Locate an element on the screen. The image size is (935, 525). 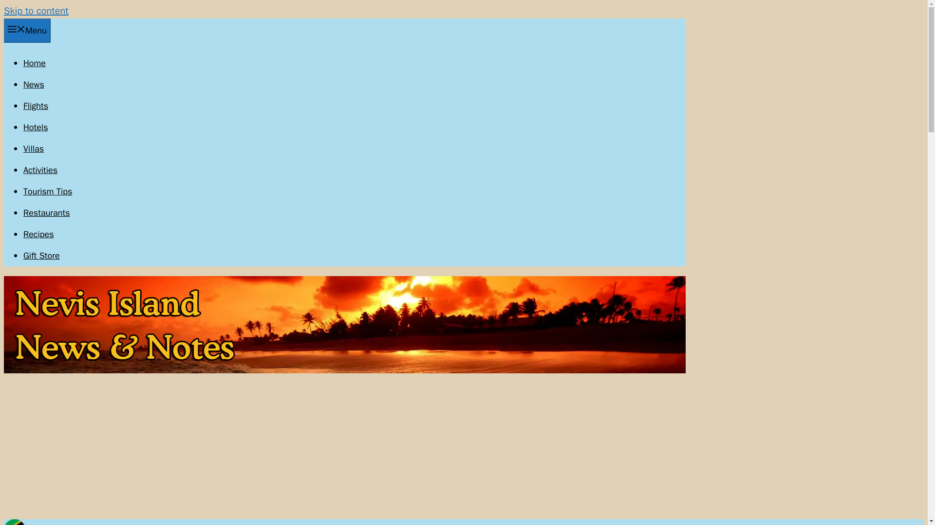
Skip to content is located at coordinates (36, 11).